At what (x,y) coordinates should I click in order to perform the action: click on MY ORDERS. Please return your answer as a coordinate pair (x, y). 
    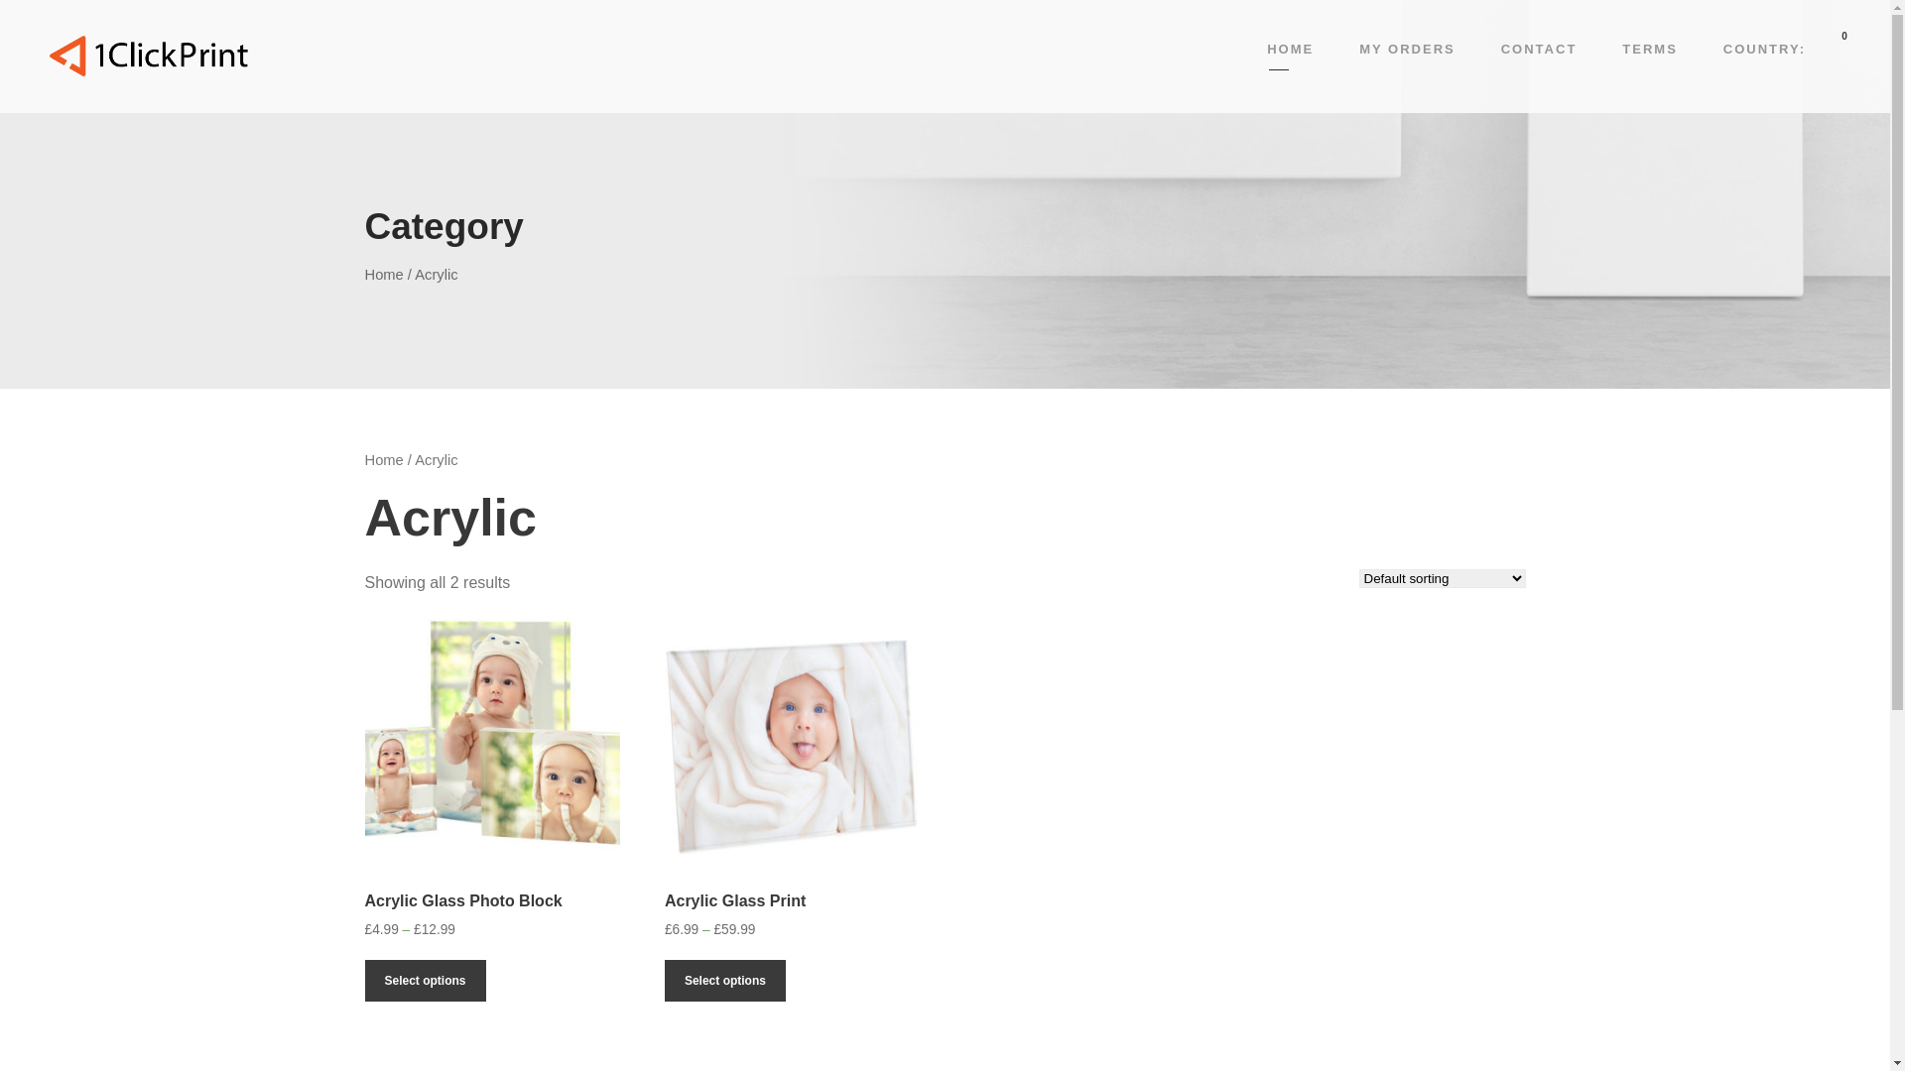
    Looking at the image, I should click on (1407, 54).